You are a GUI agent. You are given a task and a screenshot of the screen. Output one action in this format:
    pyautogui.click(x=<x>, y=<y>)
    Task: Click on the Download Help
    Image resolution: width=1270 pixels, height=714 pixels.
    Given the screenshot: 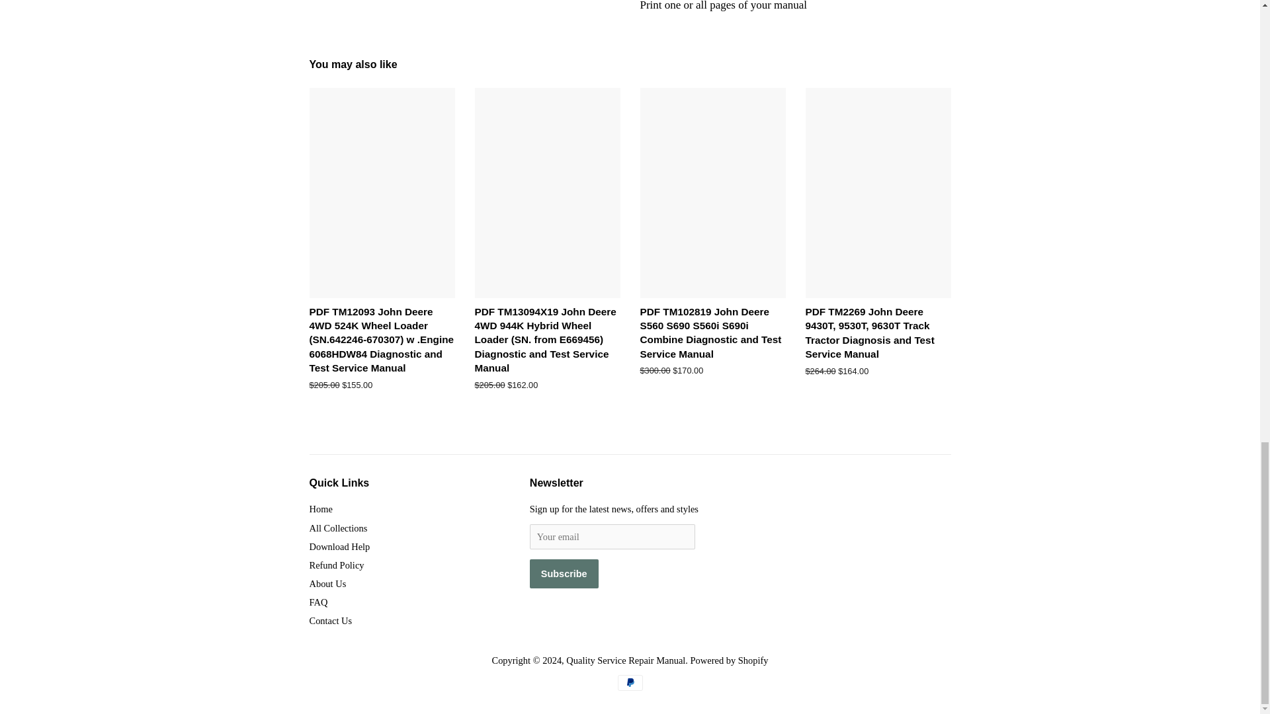 What is the action you would take?
    pyautogui.click(x=340, y=546)
    